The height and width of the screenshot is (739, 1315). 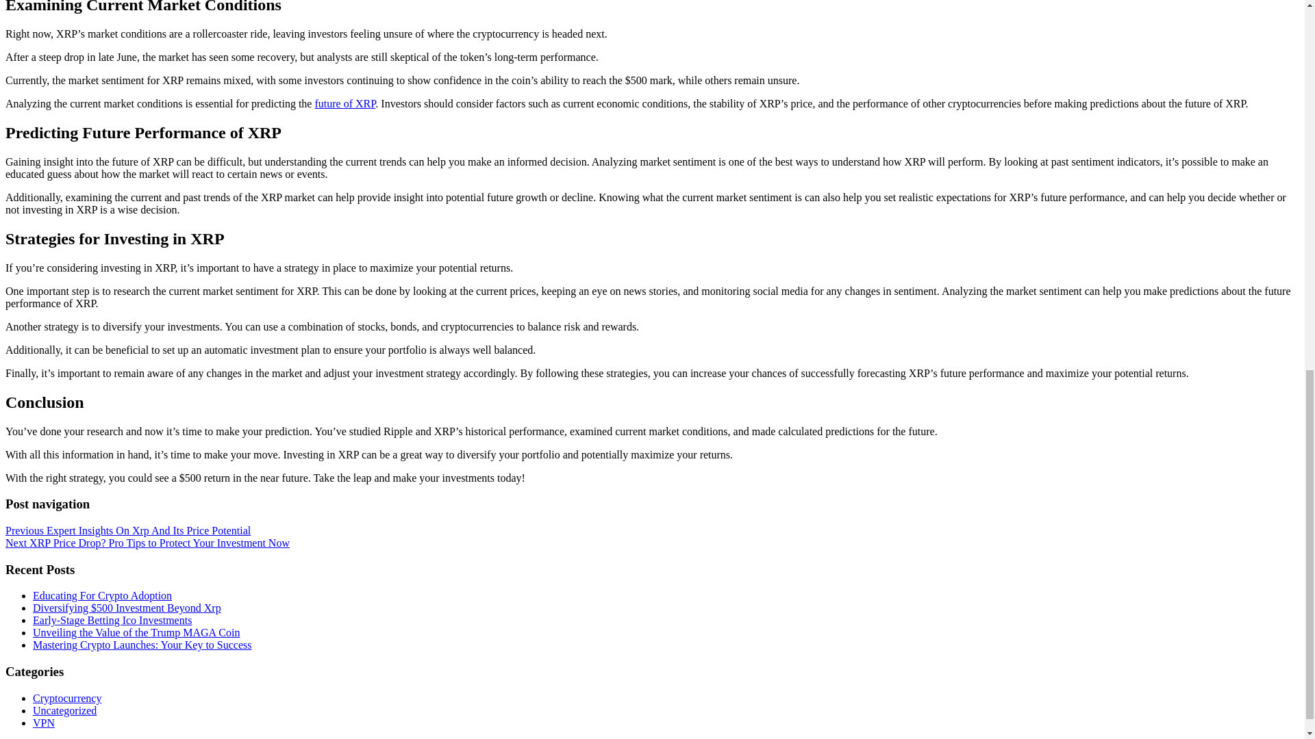 What do you see at coordinates (64, 710) in the screenshot?
I see `Uncategorized` at bounding box center [64, 710].